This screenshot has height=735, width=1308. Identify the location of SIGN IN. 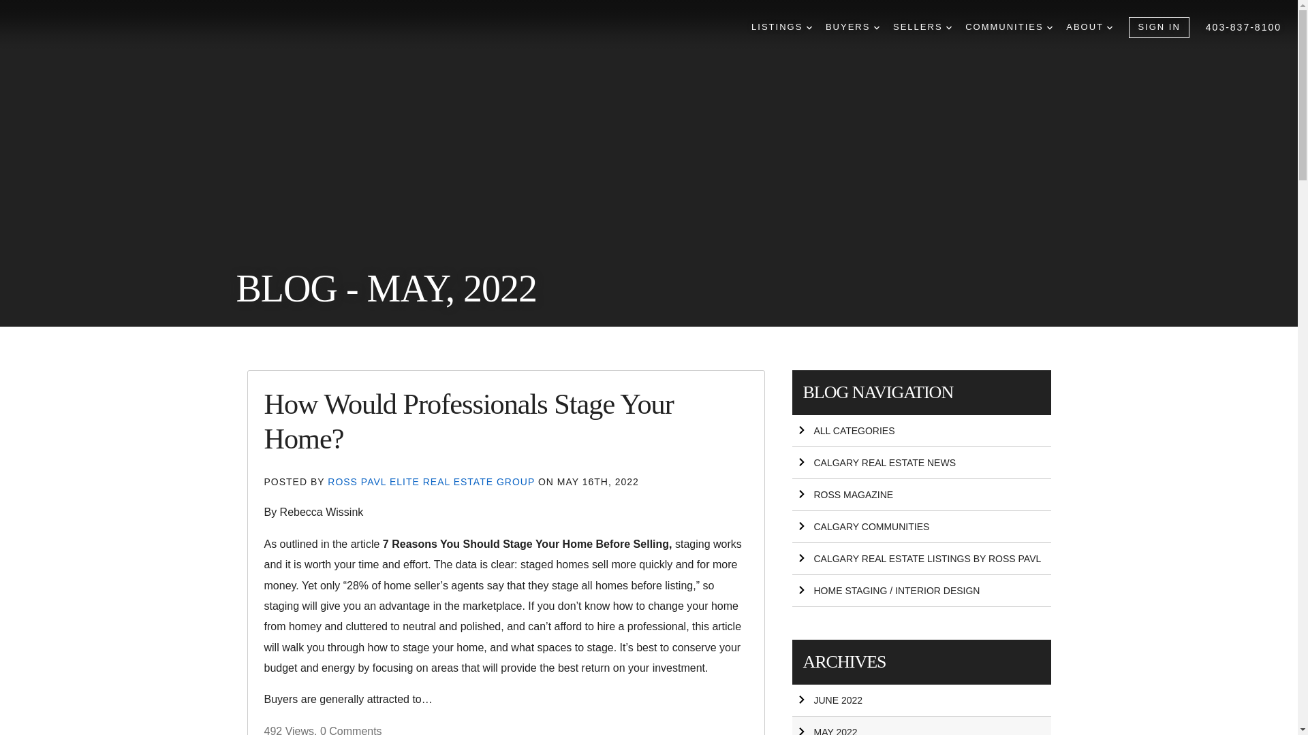
(1158, 27).